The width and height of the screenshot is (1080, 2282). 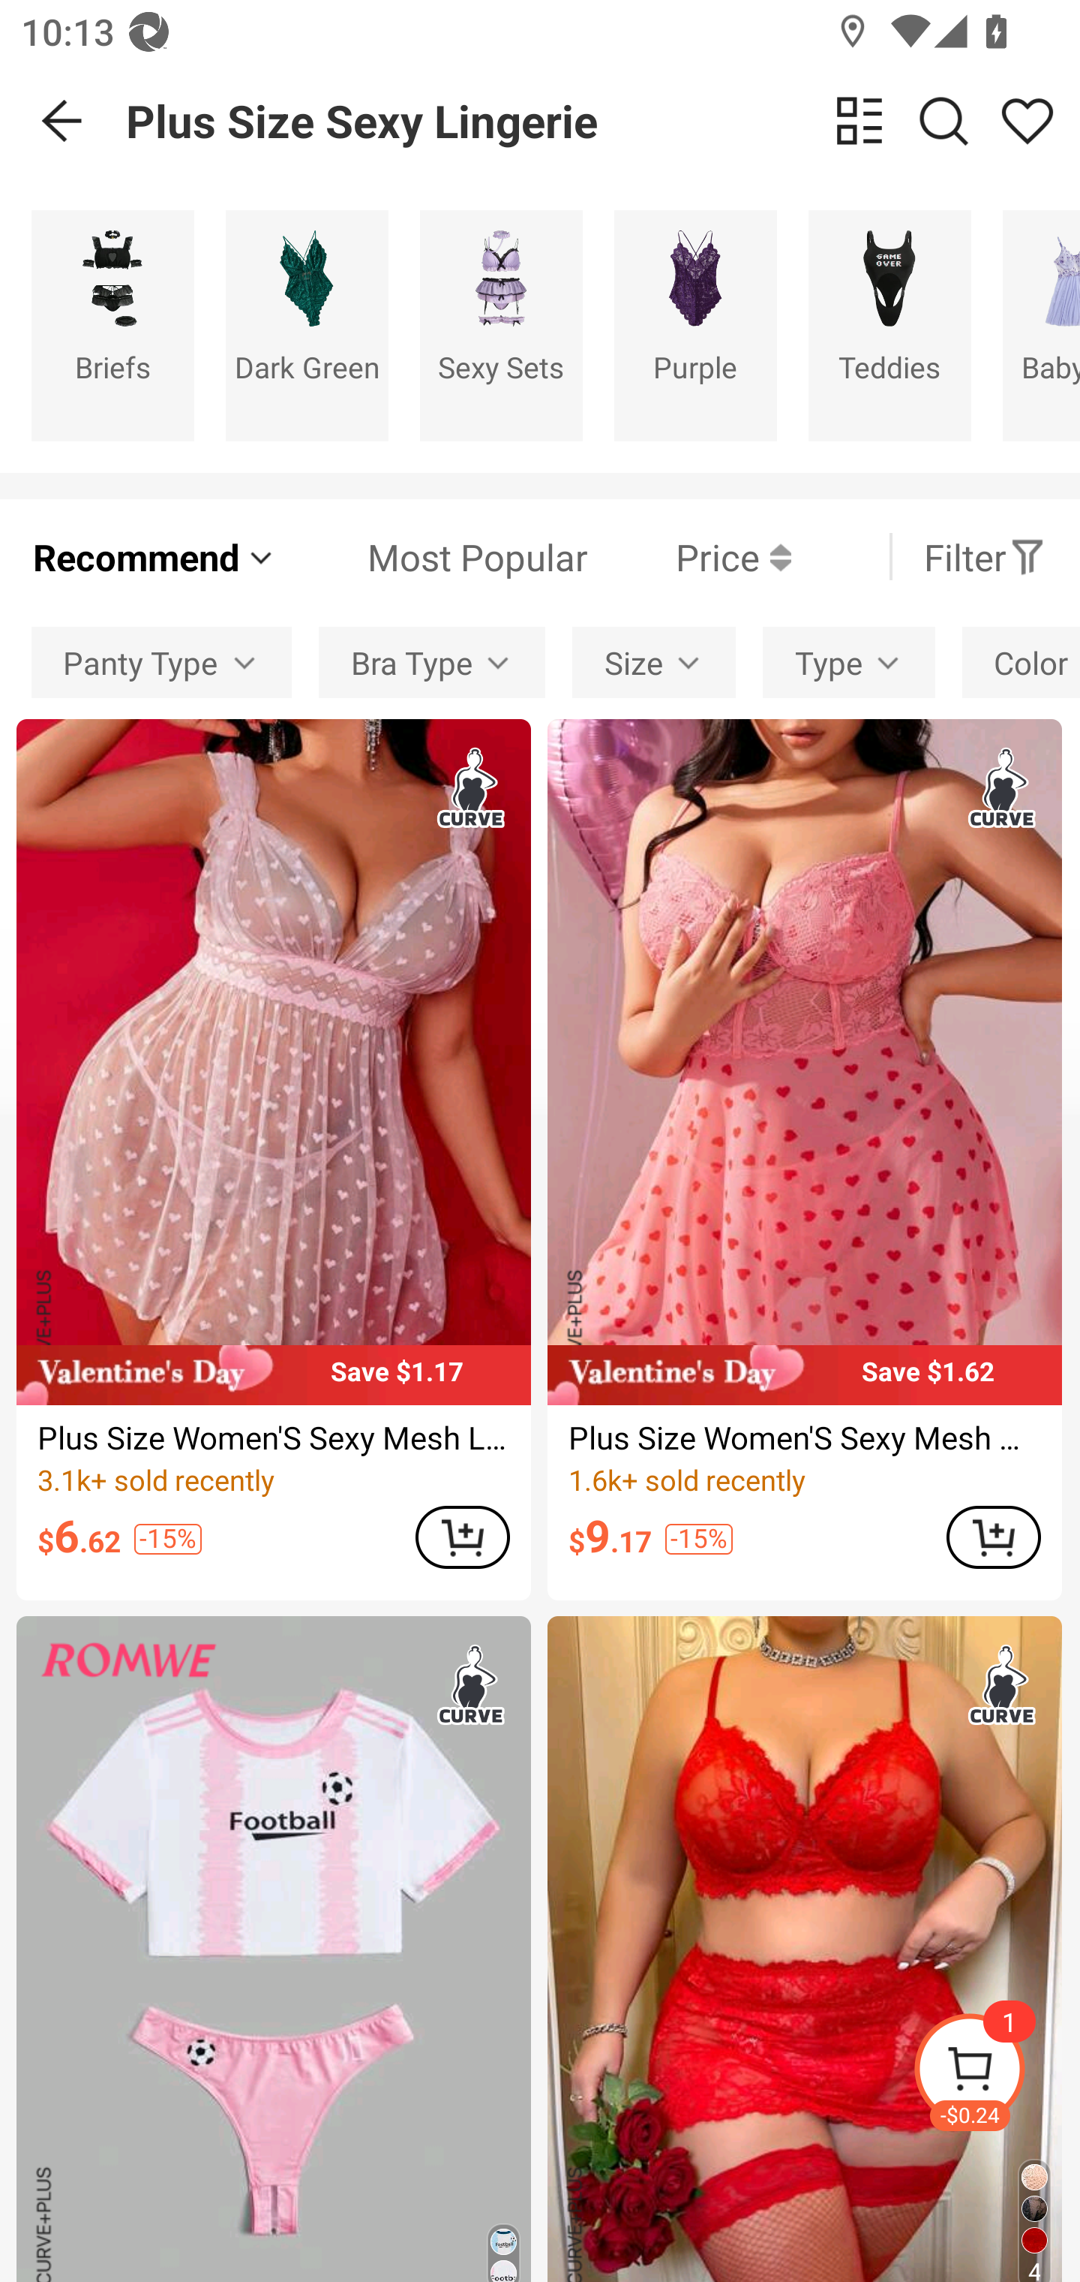 I want to click on Filter, so click(x=985, y=556).